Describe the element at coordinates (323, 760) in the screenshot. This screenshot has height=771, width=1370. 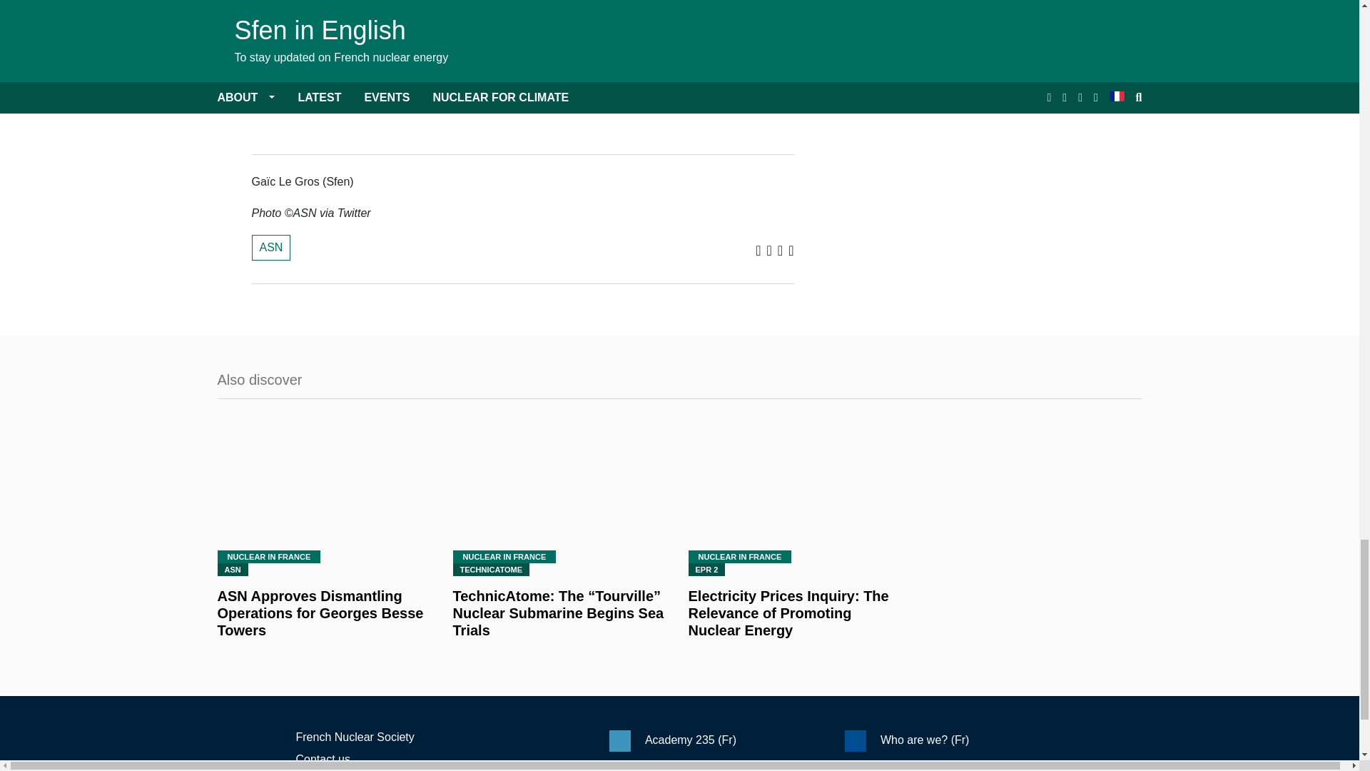
I see `Contact us` at that location.